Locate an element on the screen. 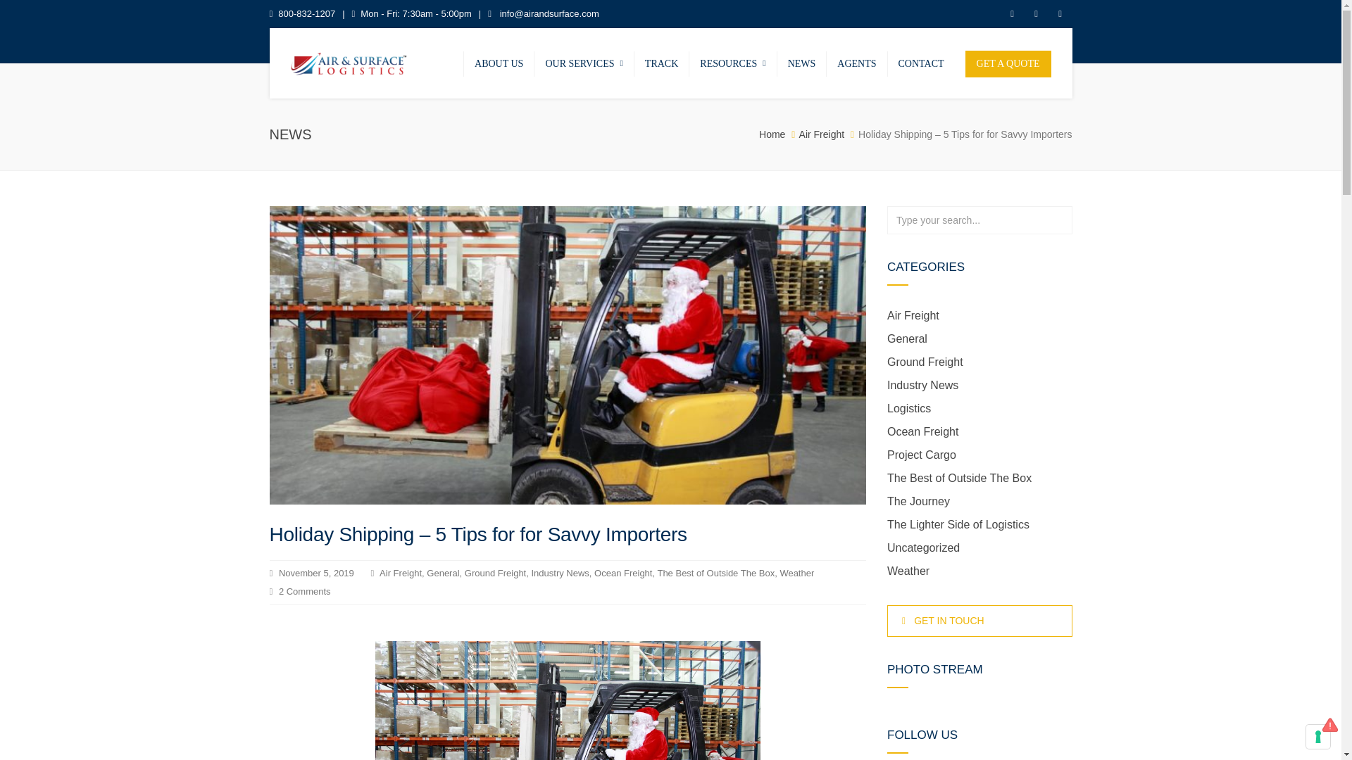  CONTACT is located at coordinates (921, 63).